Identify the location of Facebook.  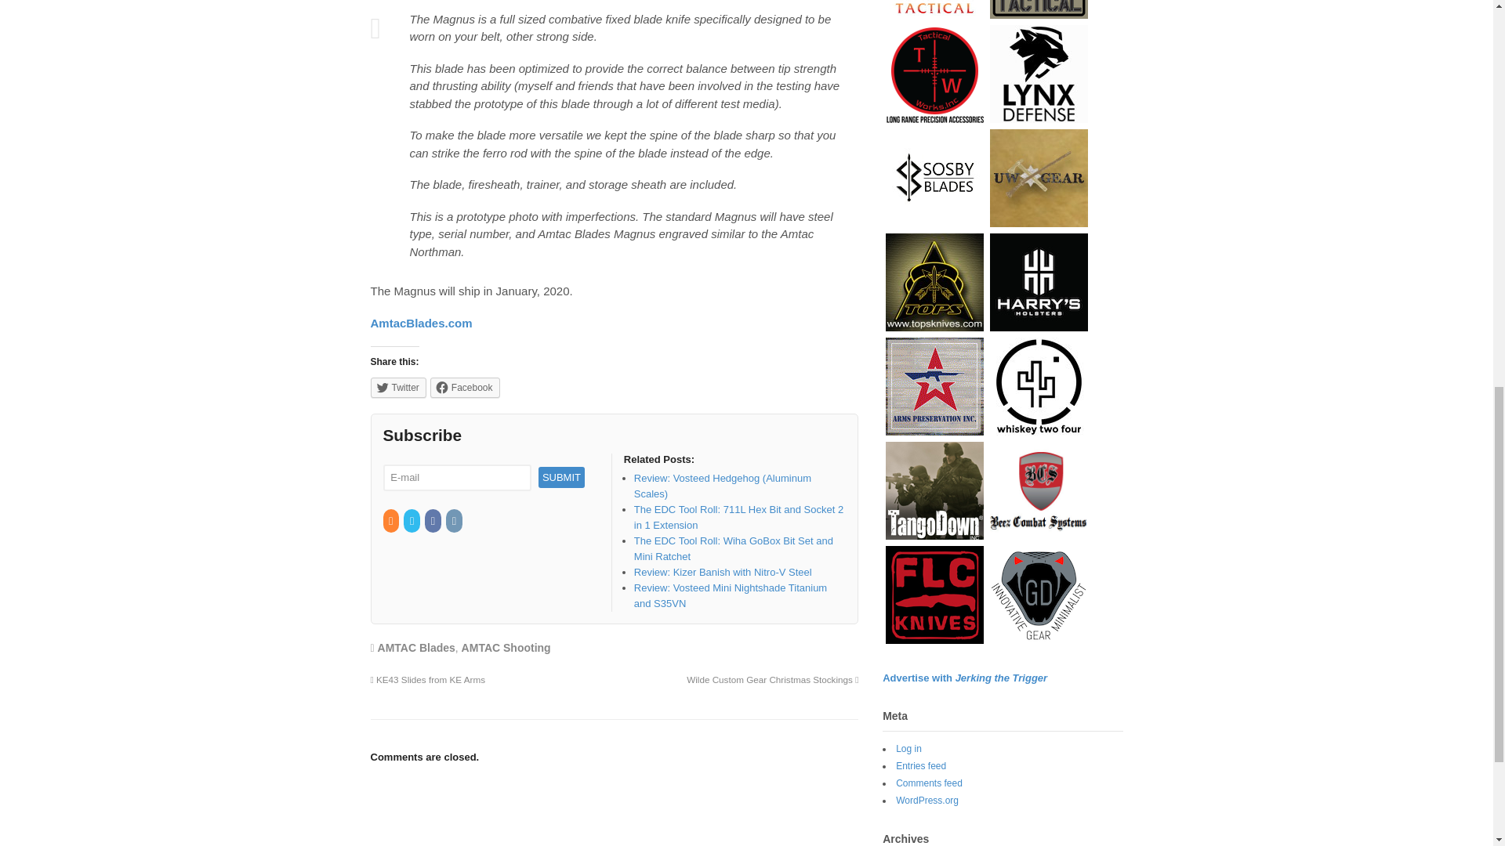
(465, 387).